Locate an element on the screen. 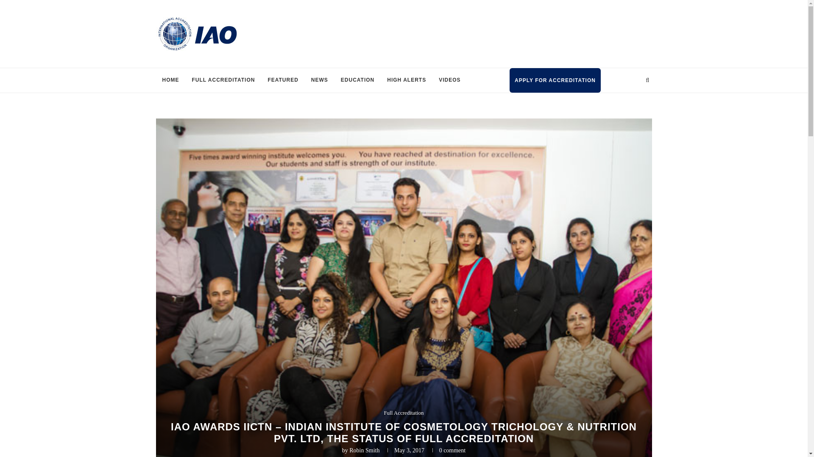 The image size is (814, 457). HIGH ALERTS is located at coordinates (406, 80).